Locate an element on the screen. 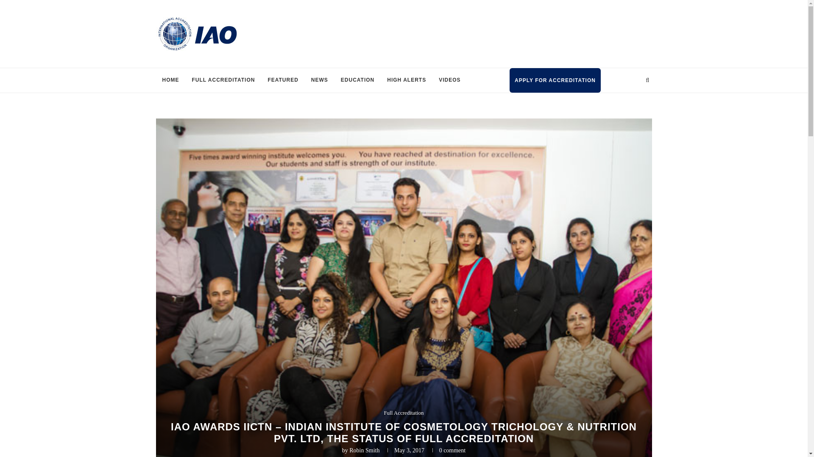 The image size is (814, 457). HIGH ALERTS is located at coordinates (406, 80).